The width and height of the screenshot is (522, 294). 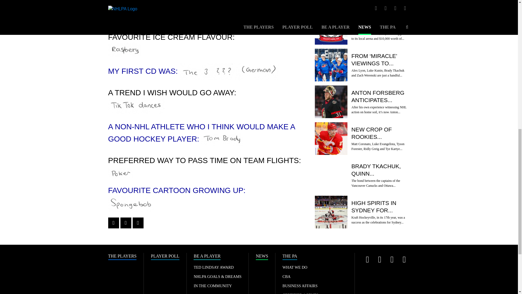 I want to click on Twitter, so click(x=367, y=259).